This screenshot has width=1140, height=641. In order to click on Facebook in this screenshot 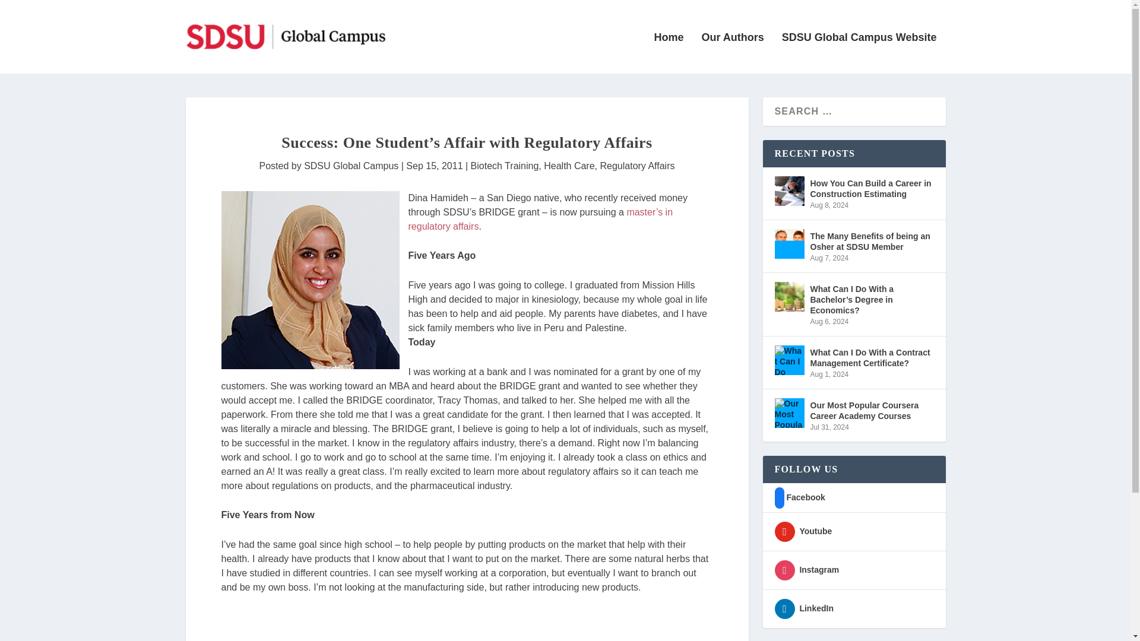, I will do `click(799, 497)`.